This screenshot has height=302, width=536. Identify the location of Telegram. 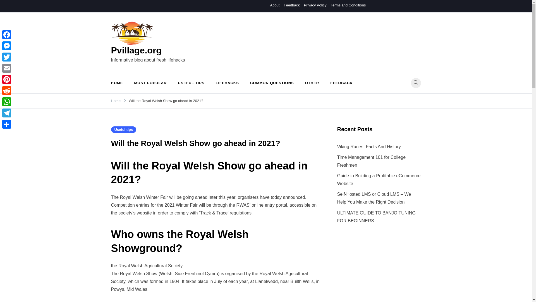
(7, 113).